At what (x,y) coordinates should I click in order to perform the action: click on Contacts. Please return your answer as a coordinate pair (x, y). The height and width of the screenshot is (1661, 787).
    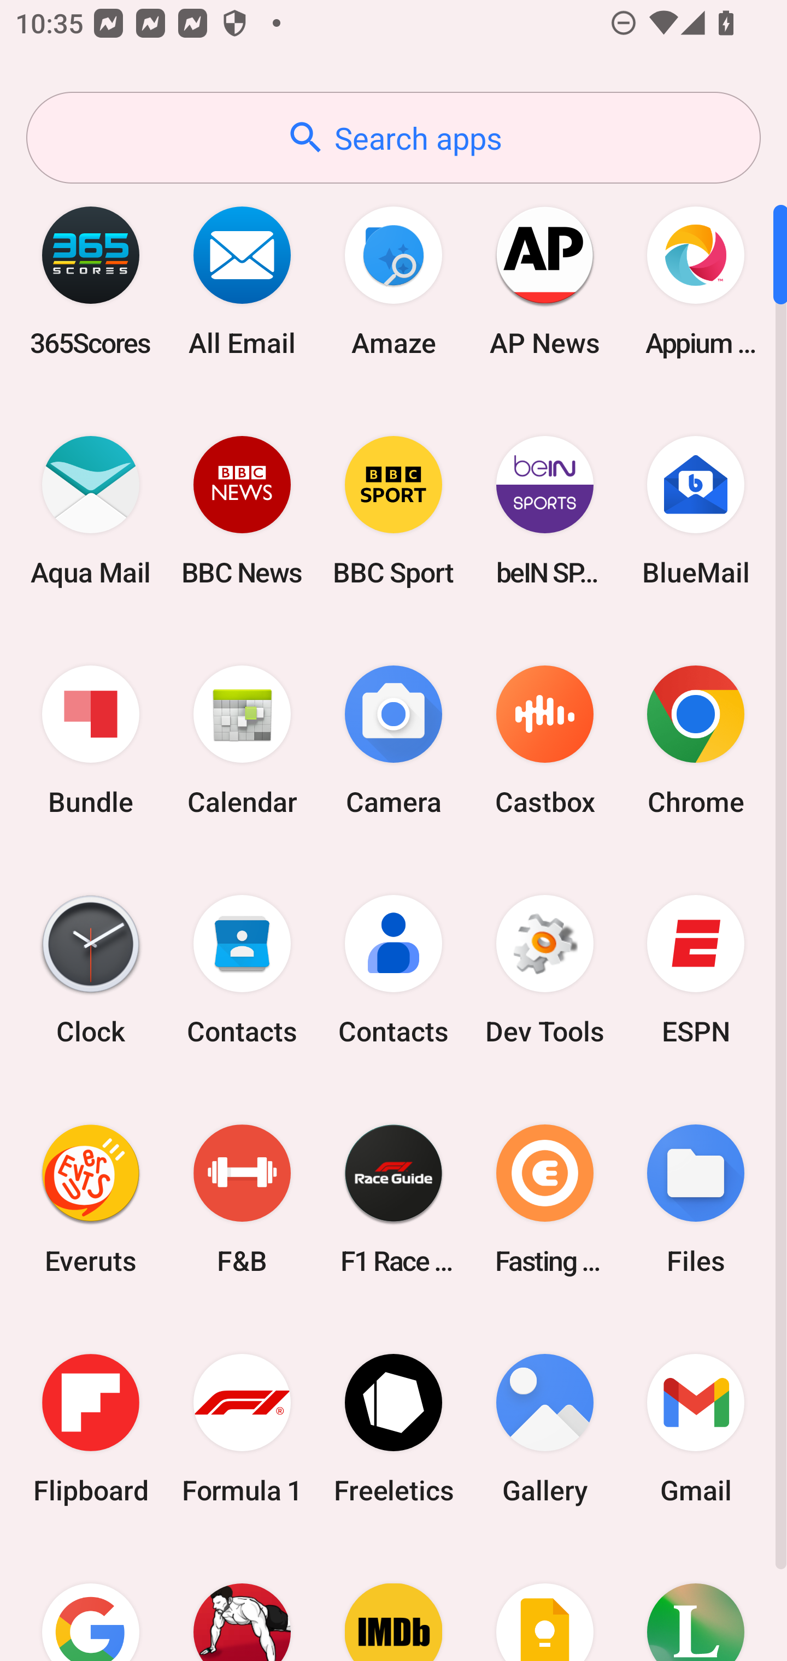
    Looking at the image, I should click on (393, 970).